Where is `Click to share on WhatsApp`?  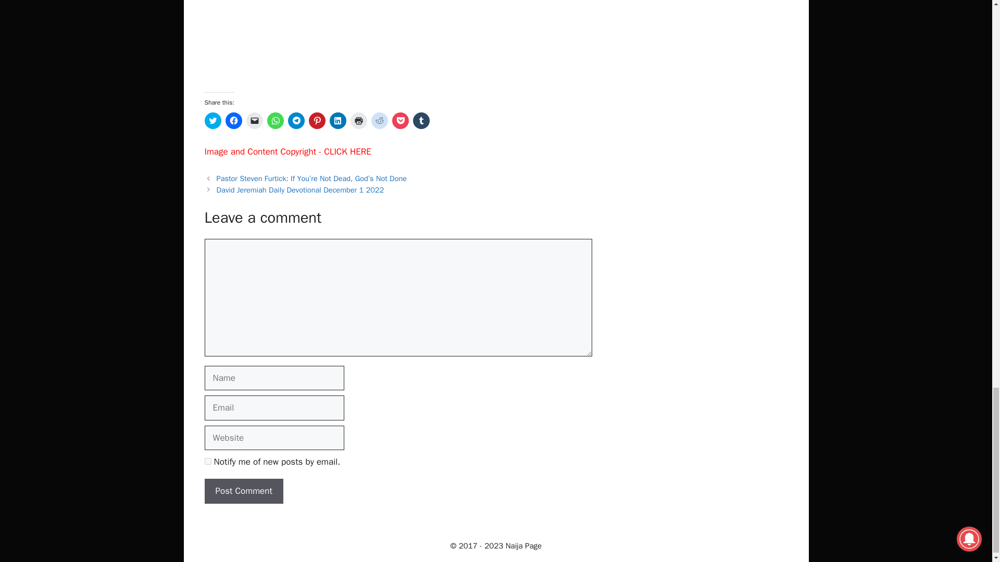
Click to share on WhatsApp is located at coordinates (275, 121).